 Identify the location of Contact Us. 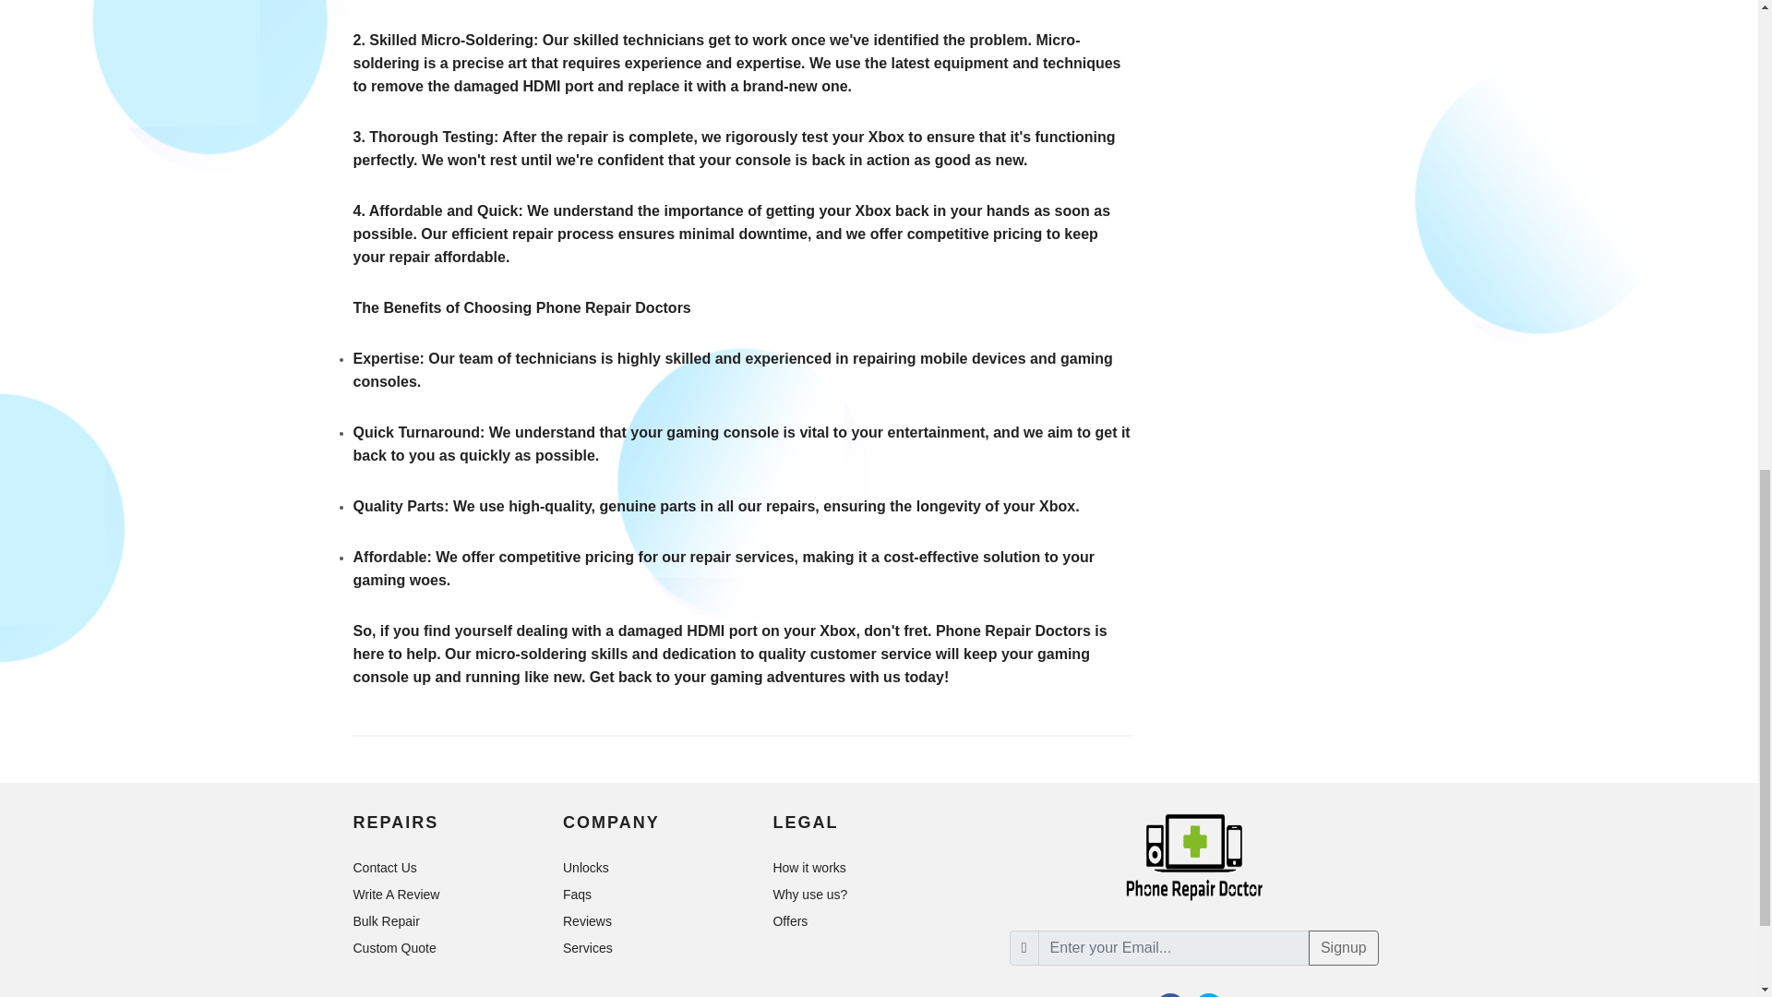
(386, 868).